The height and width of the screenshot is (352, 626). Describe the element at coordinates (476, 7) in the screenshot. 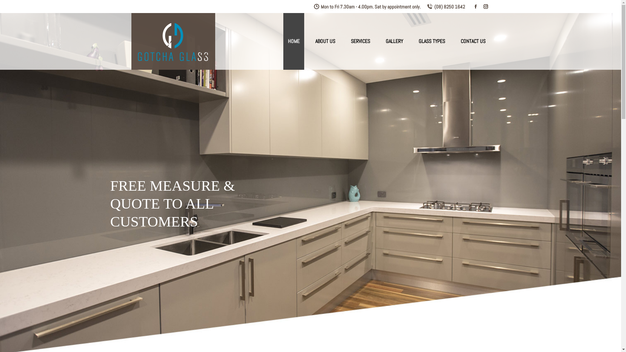

I see `Facebook page opens in new window` at that location.